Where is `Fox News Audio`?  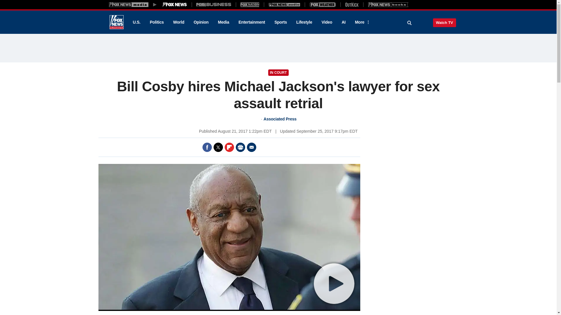
Fox News Audio is located at coordinates (284, 4).